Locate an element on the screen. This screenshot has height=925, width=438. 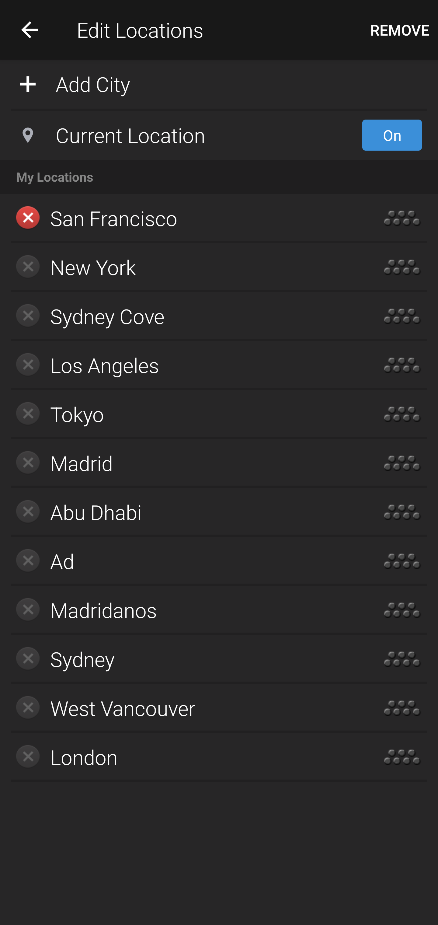
Add City is located at coordinates (219, 83).